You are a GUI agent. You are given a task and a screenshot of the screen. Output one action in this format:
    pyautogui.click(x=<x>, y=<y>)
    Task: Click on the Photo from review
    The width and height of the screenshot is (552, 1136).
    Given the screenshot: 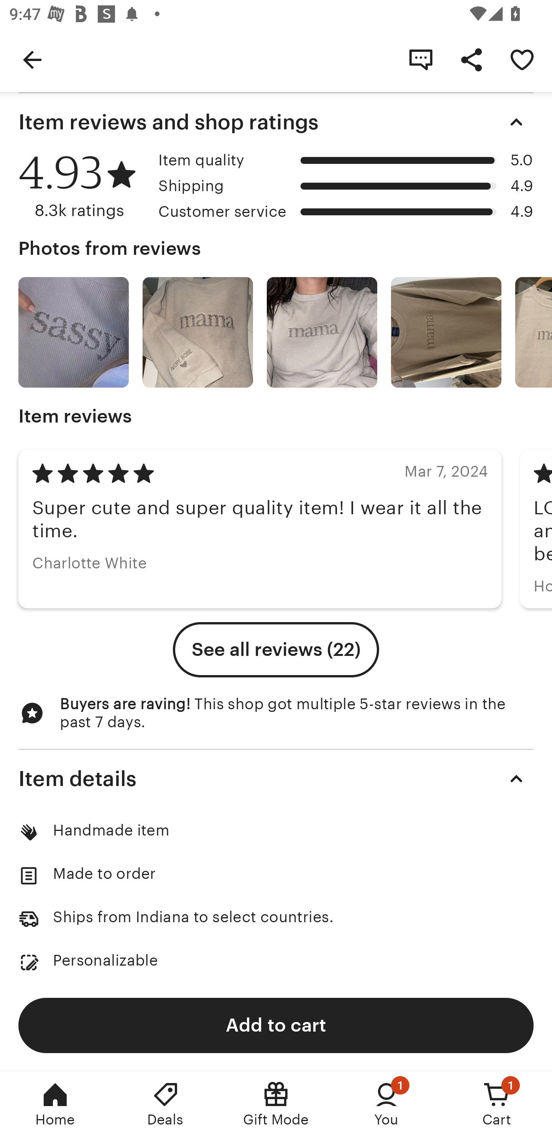 What is the action you would take?
    pyautogui.click(x=446, y=332)
    